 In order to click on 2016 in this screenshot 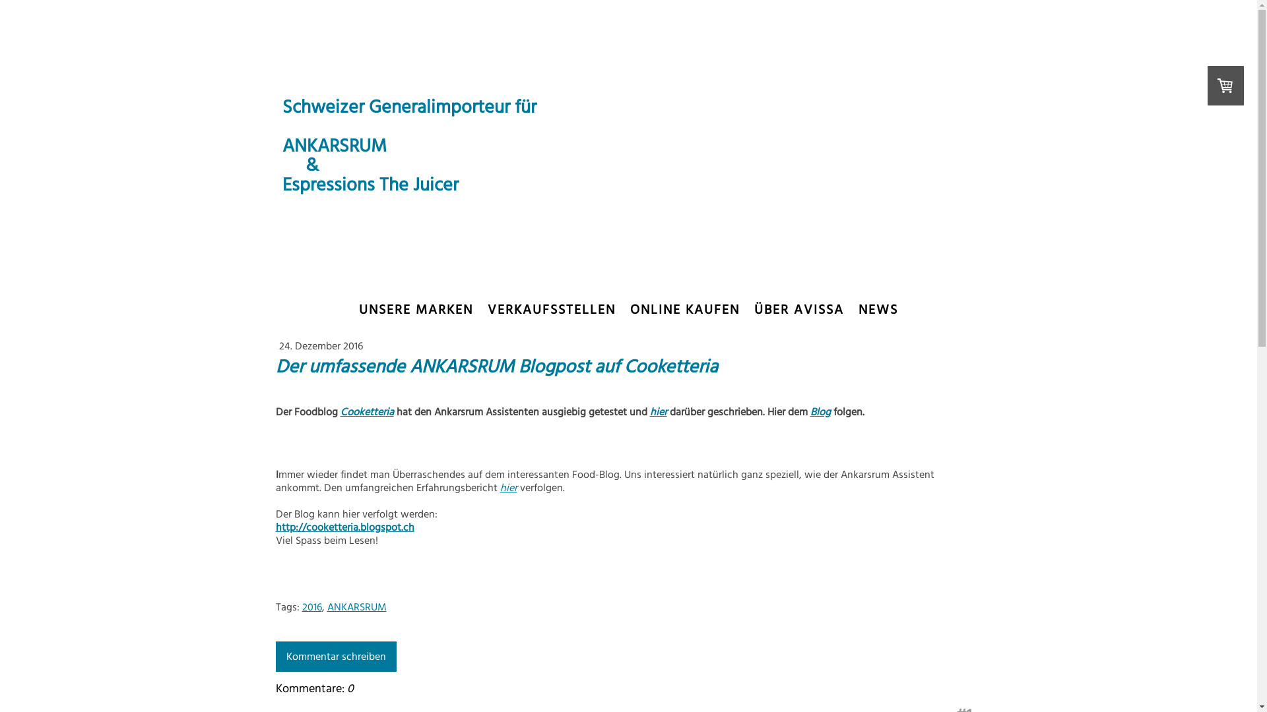, I will do `click(312, 607)`.